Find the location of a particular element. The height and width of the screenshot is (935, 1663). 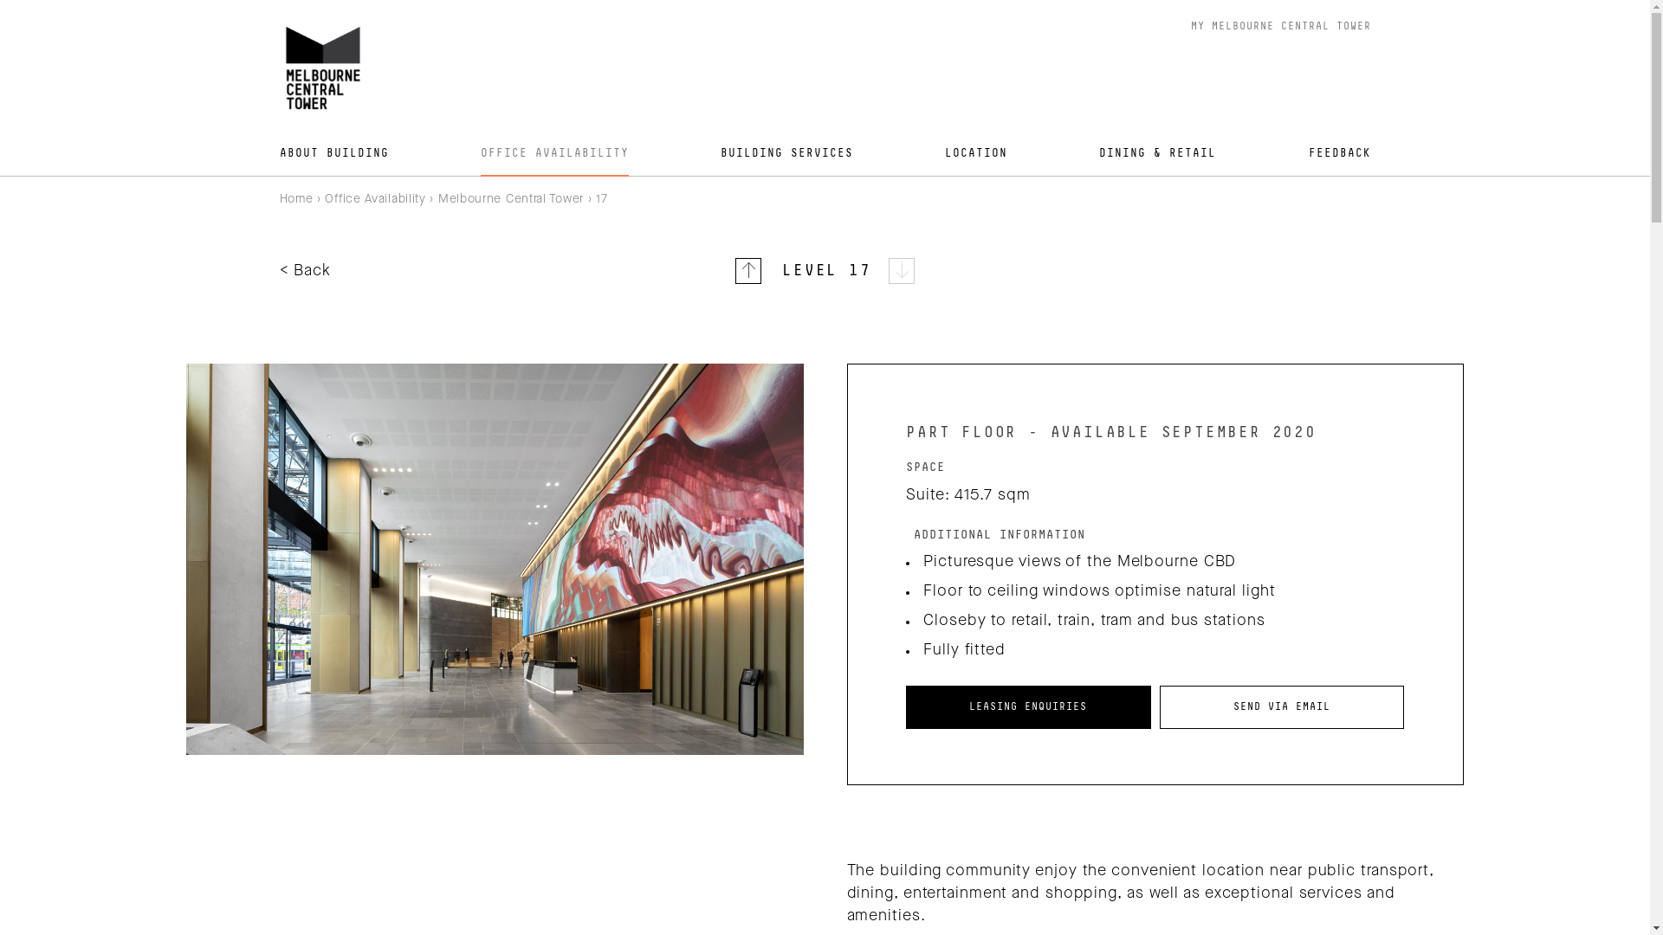

Melbourne Central Tower is located at coordinates (511, 199).